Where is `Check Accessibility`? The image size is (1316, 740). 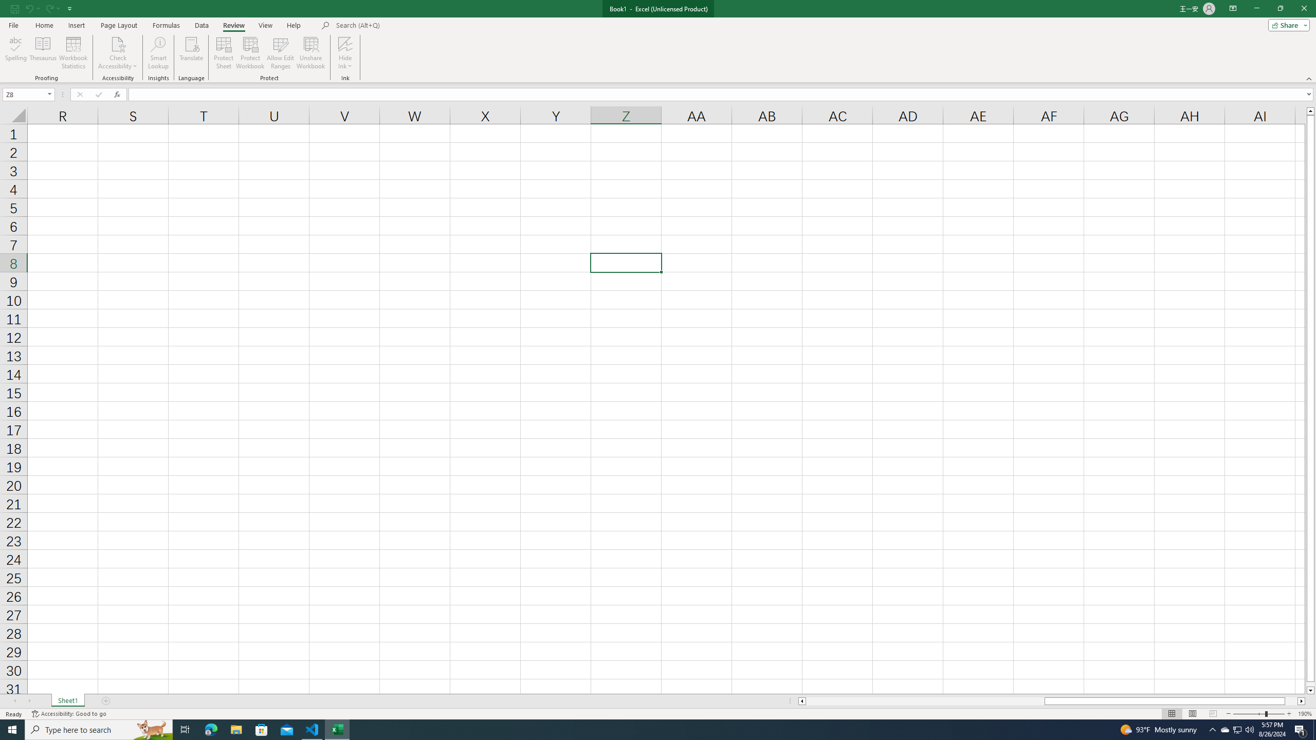 Check Accessibility is located at coordinates (117, 44).